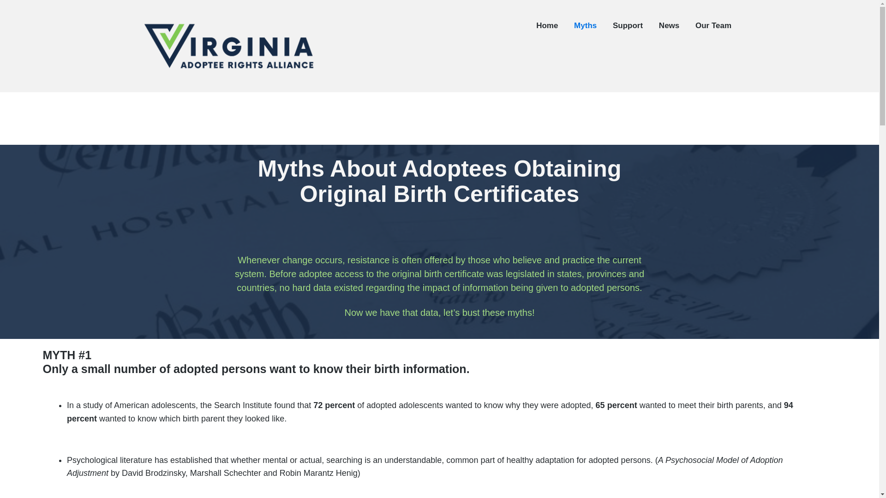 The image size is (886, 498). What do you see at coordinates (208, 92) in the screenshot?
I see `Virginia Adoptee Rights Alliance` at bounding box center [208, 92].